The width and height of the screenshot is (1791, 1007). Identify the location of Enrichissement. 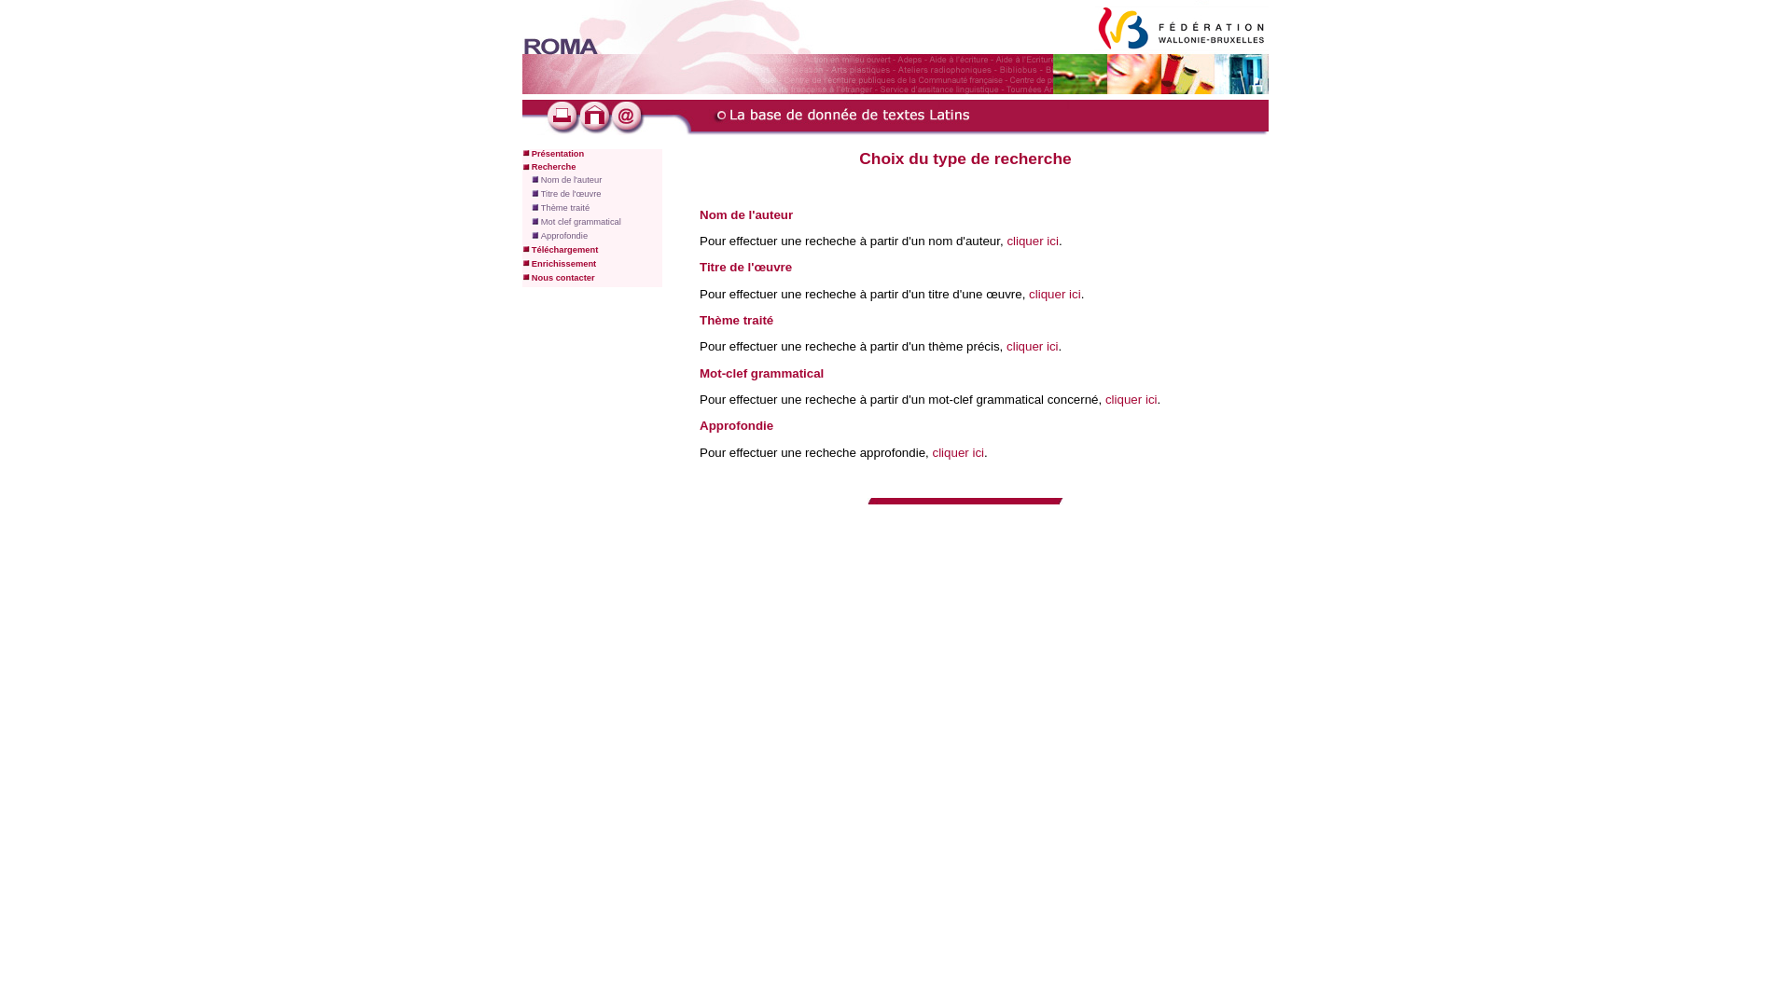
(563, 264).